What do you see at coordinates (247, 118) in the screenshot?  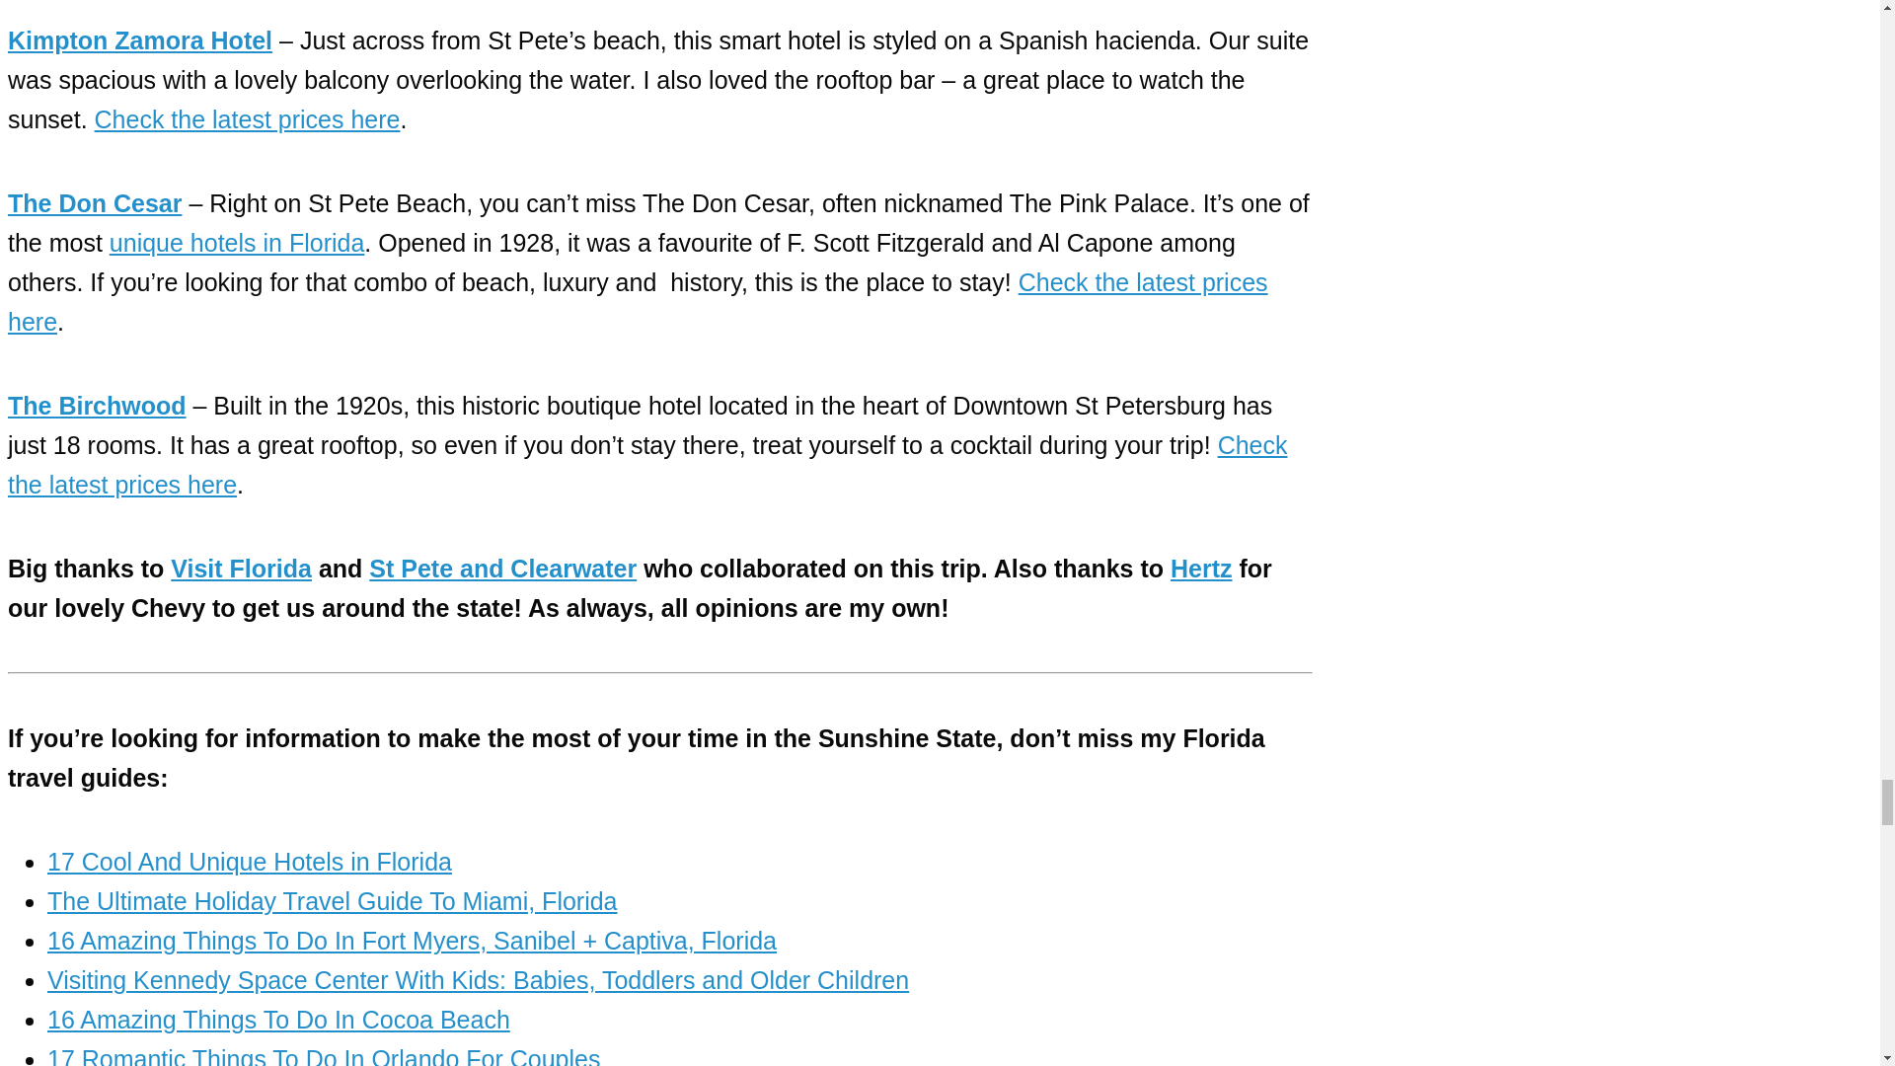 I see `Check the latest prices here` at bounding box center [247, 118].